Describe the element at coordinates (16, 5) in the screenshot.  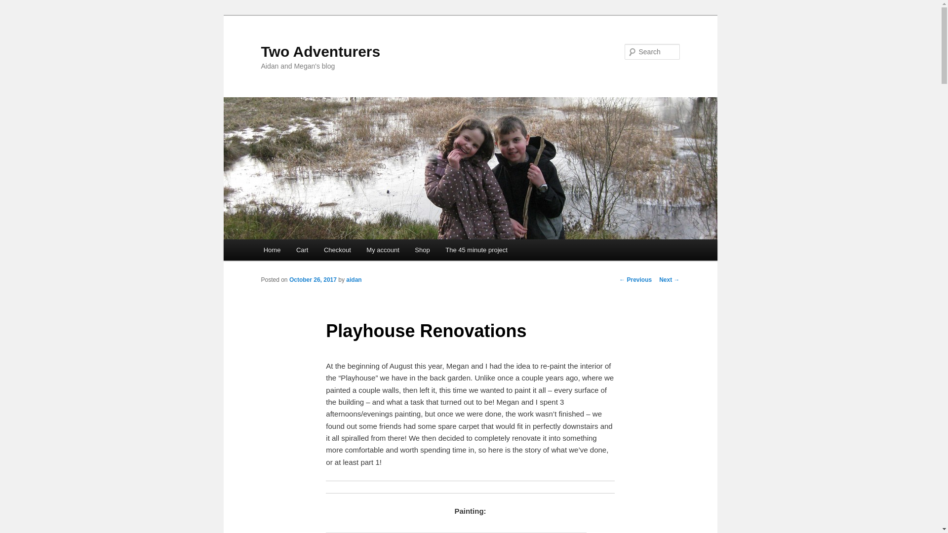
I see `Search` at that location.